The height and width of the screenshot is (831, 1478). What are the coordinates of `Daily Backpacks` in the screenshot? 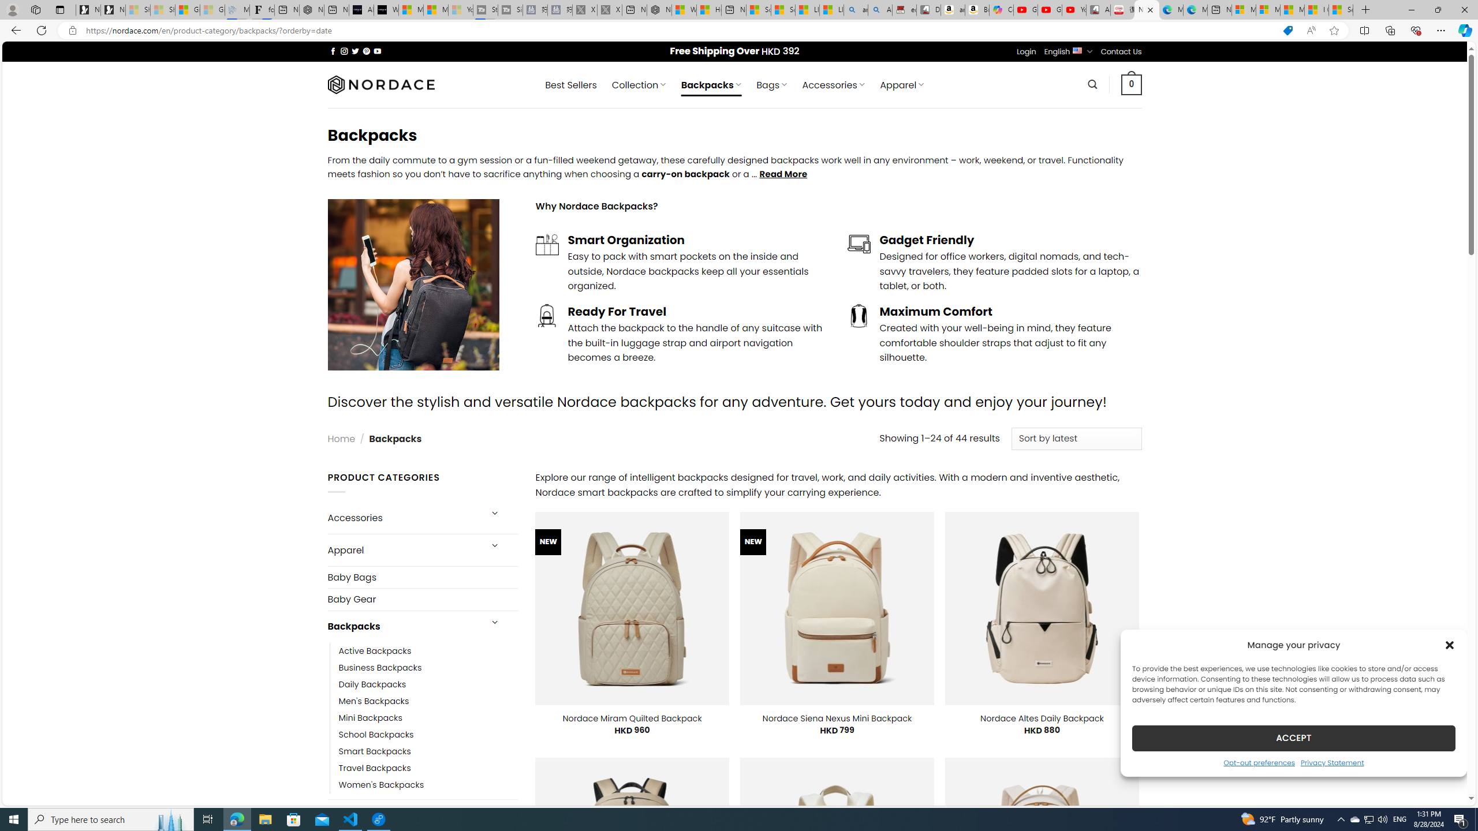 It's located at (428, 684).